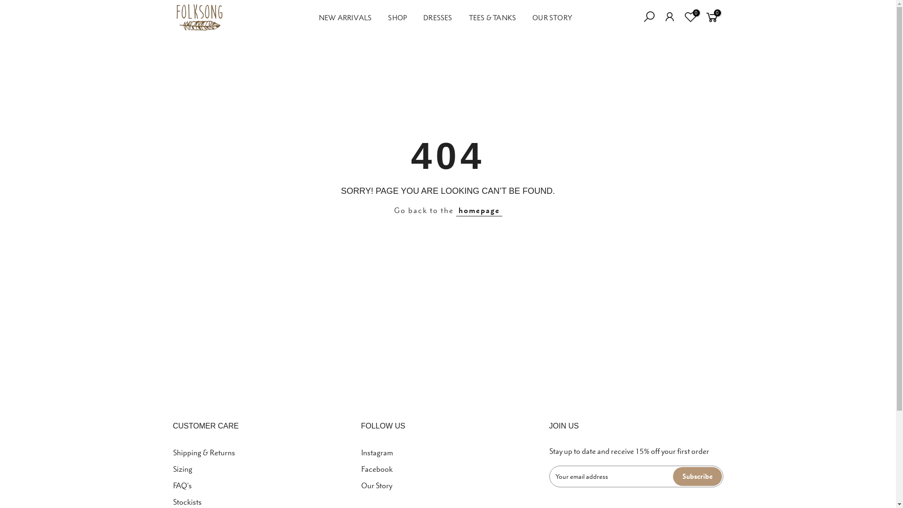  Describe the element at coordinates (712, 18) in the screenshot. I see `0` at that location.